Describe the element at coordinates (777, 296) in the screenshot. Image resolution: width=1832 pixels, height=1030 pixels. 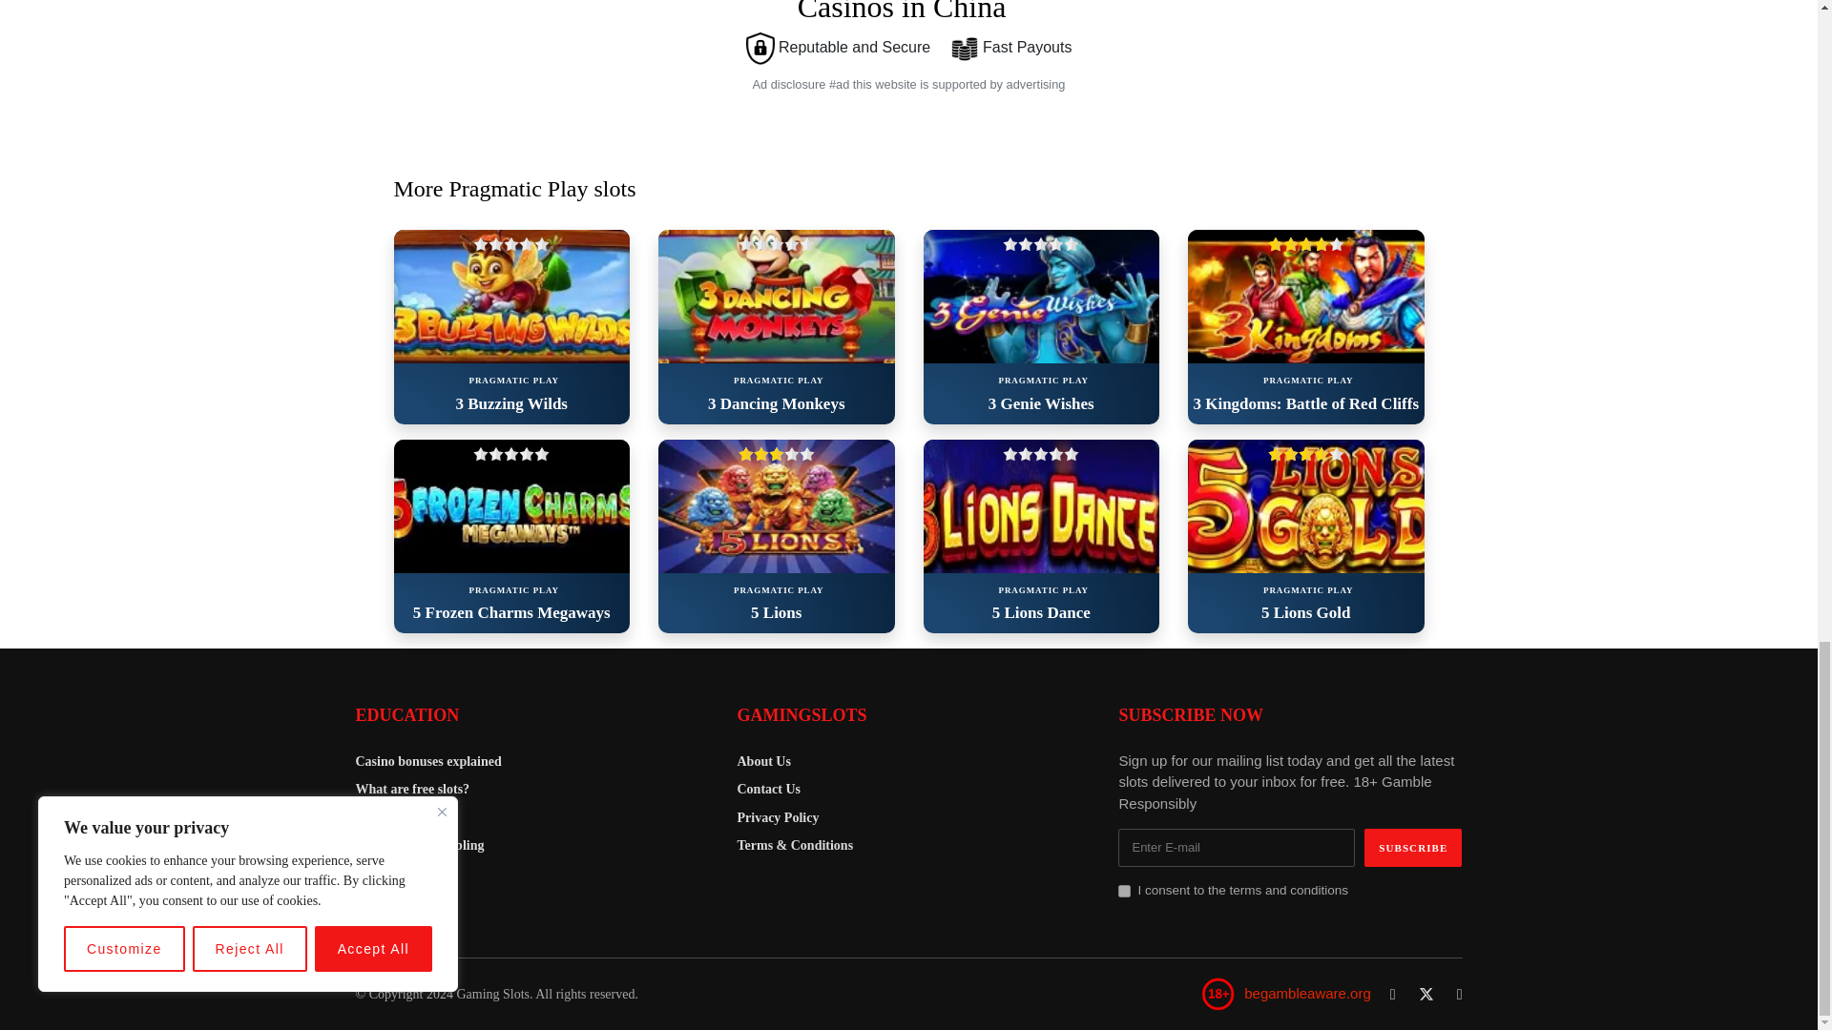
I see `3 Dancing Monkeys slot` at that location.